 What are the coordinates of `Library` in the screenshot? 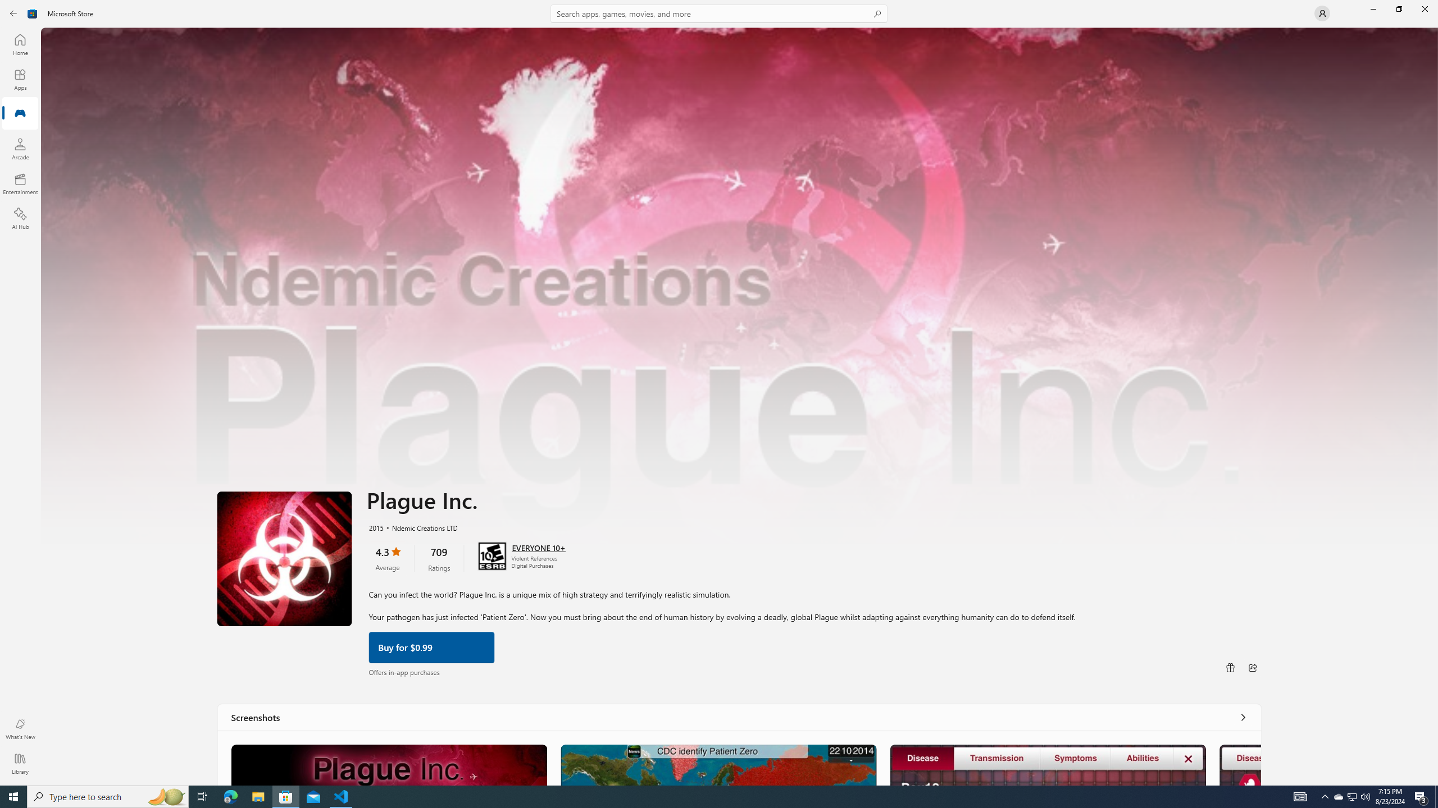 It's located at (20, 764).